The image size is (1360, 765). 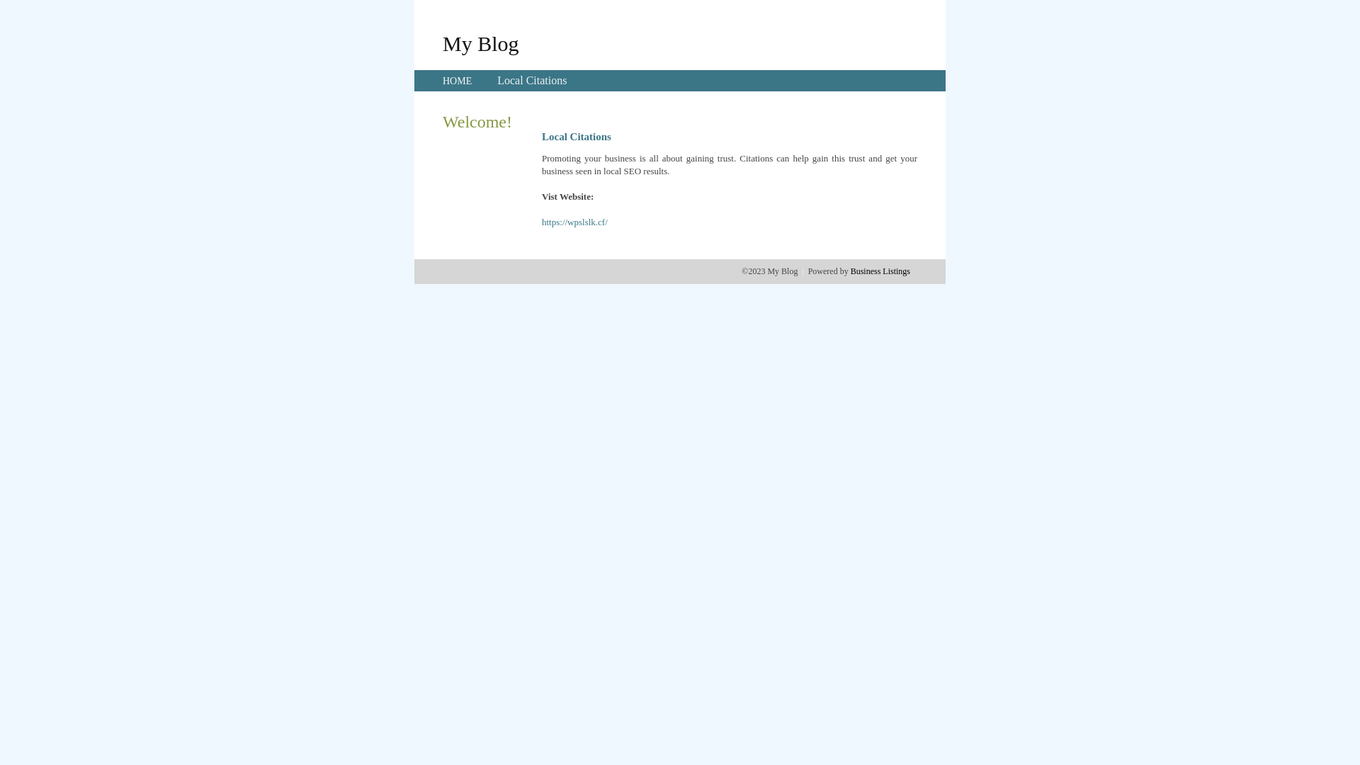 What do you see at coordinates (458, 81) in the screenshot?
I see `HOME` at bounding box center [458, 81].